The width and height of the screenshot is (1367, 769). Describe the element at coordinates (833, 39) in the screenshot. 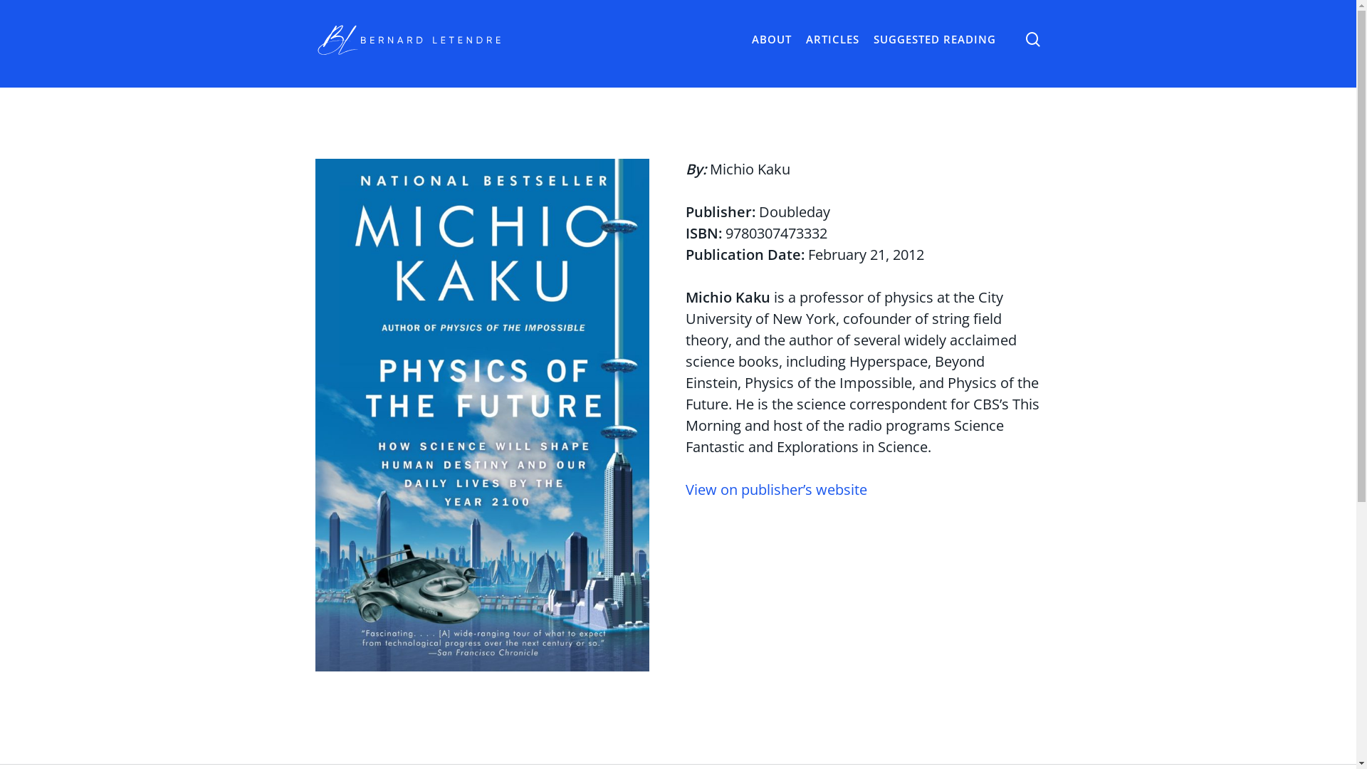

I see `ARTICLES` at that location.